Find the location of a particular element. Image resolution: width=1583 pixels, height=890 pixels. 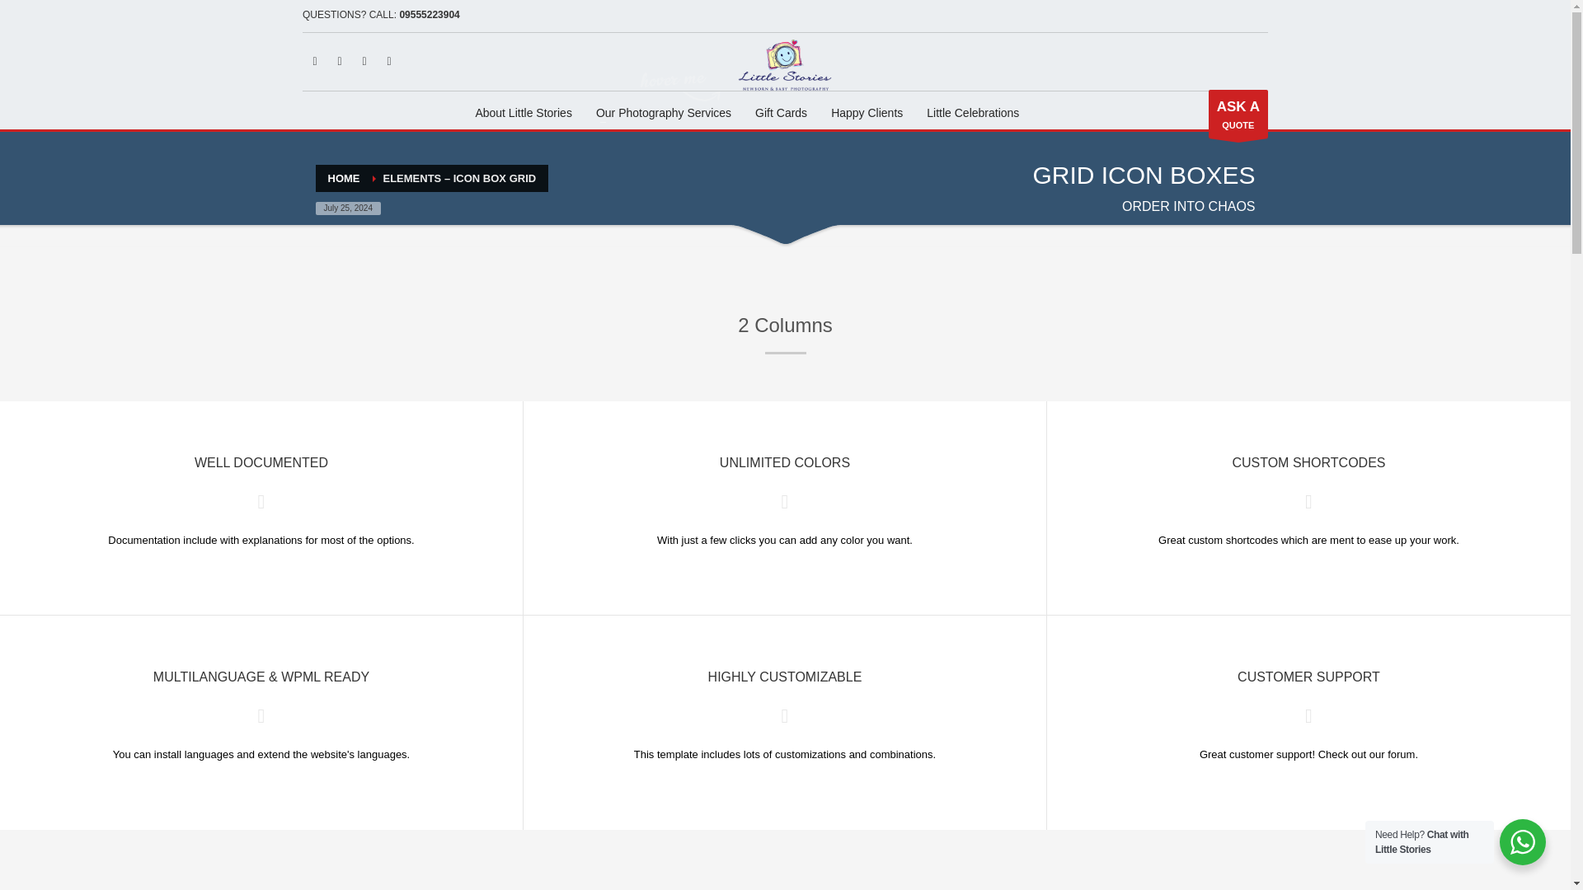

Happy Clients is located at coordinates (867, 113).